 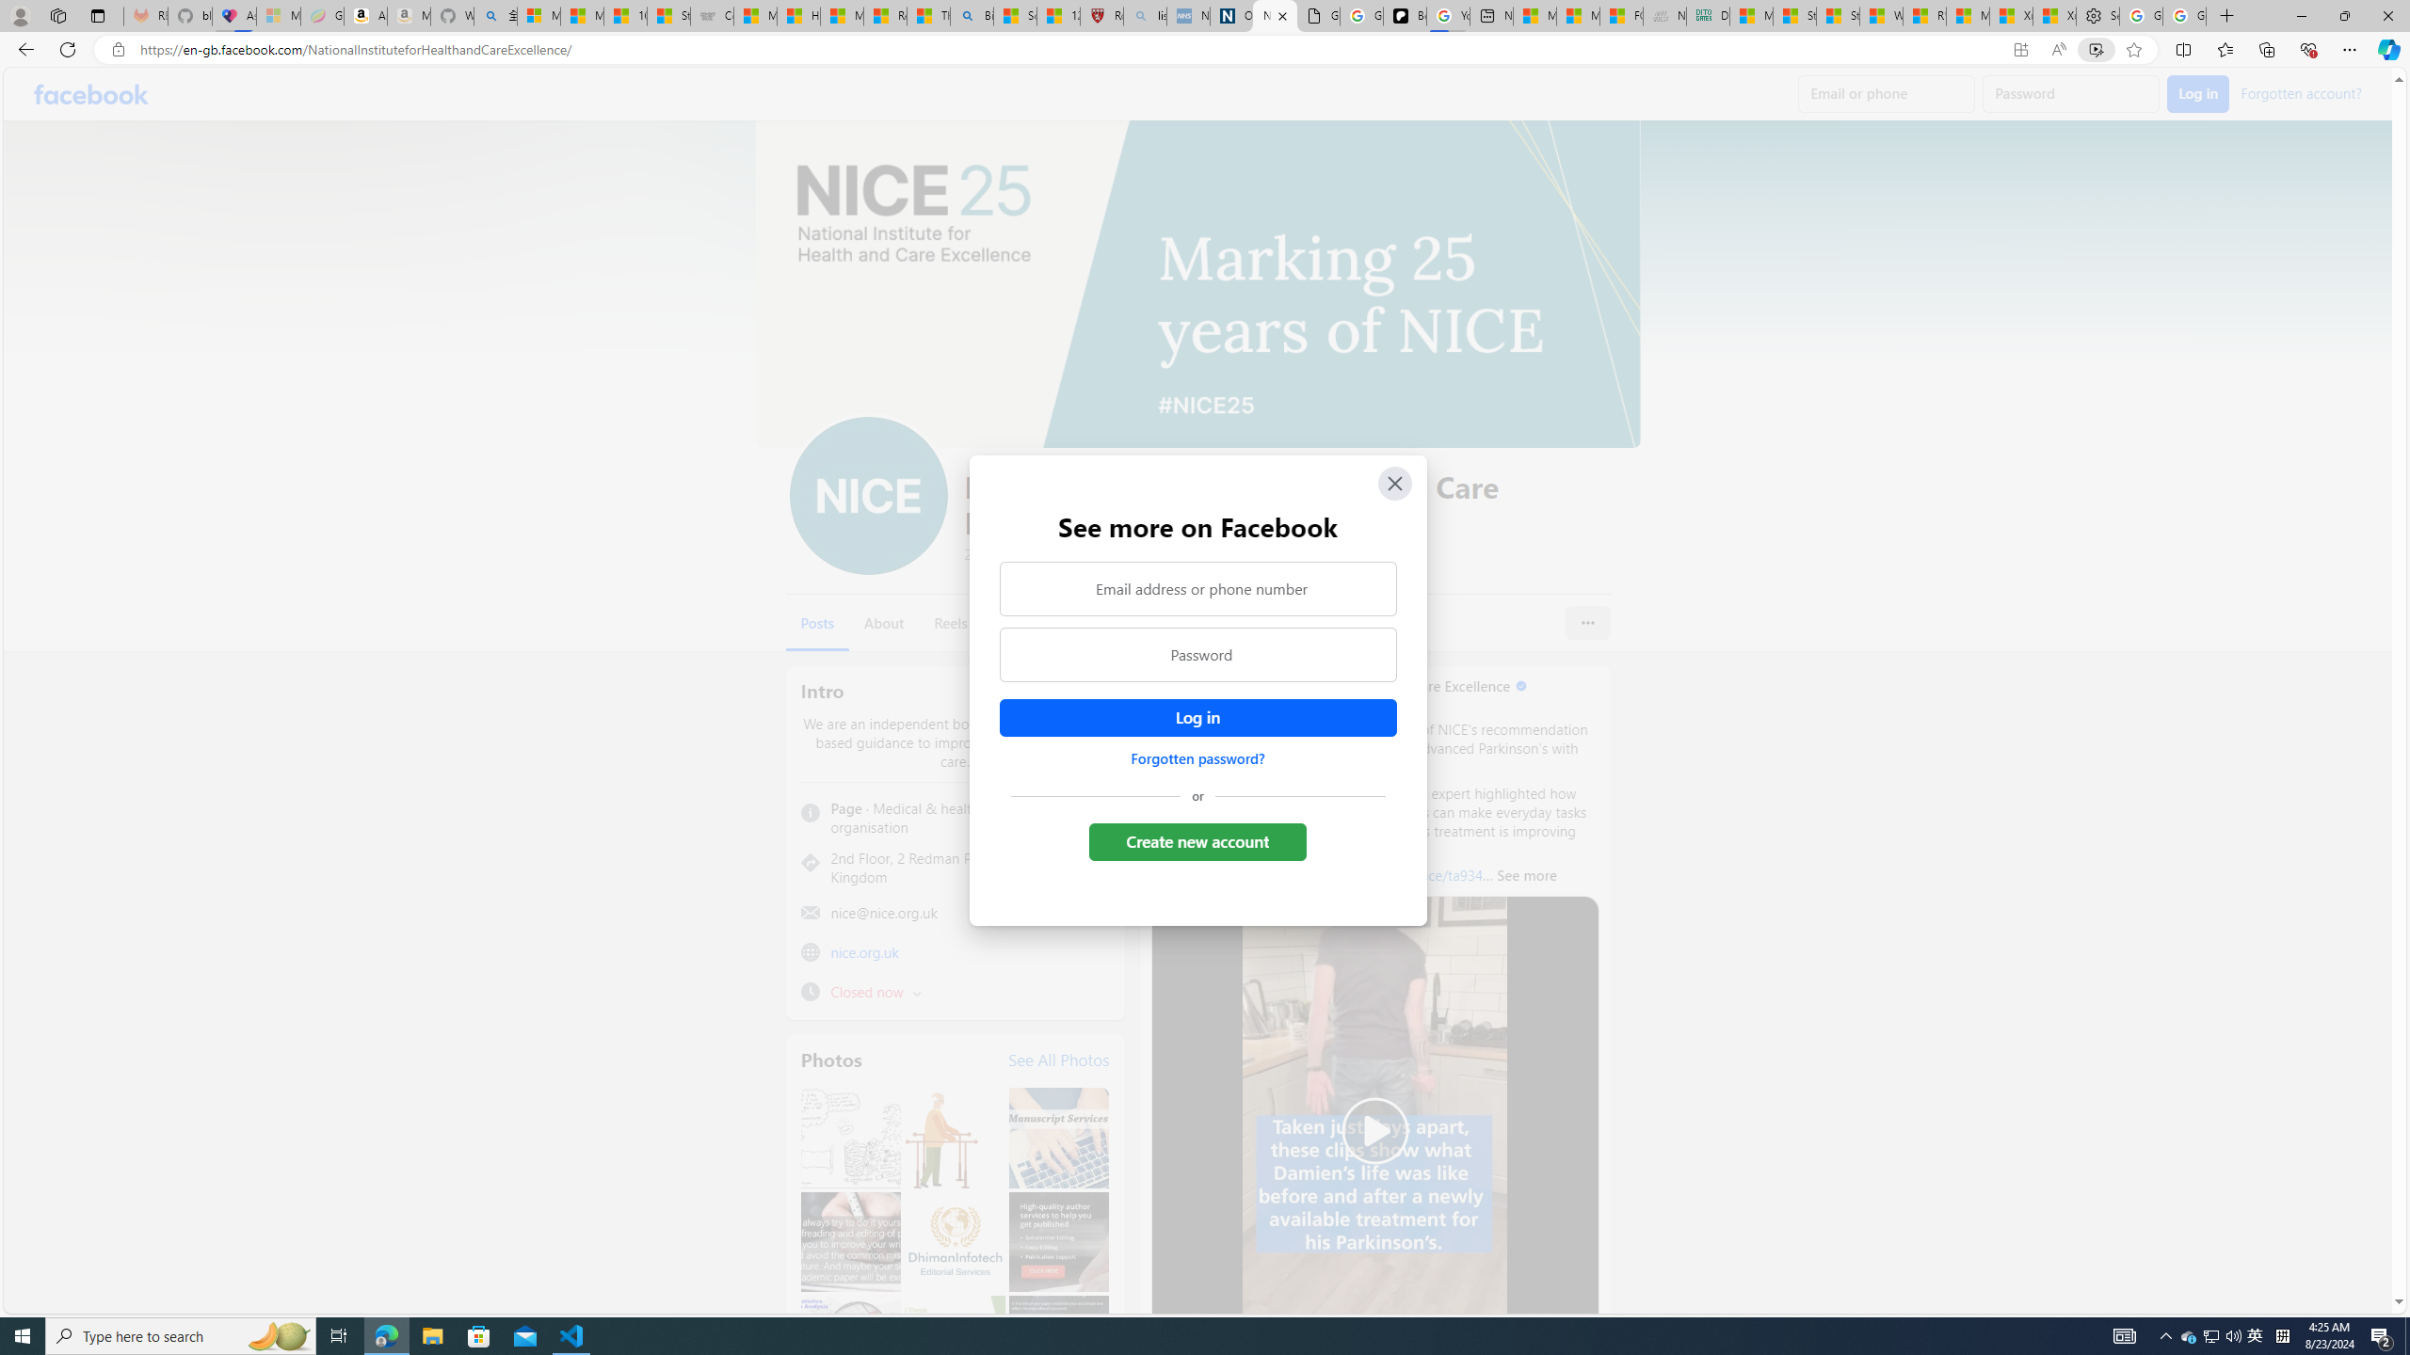 I want to click on R******* | Trusted Community Engagement and Contributions, so click(x=1924, y=16).